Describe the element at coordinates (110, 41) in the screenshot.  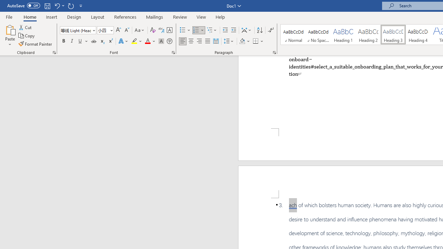
I see `Superscript` at that location.